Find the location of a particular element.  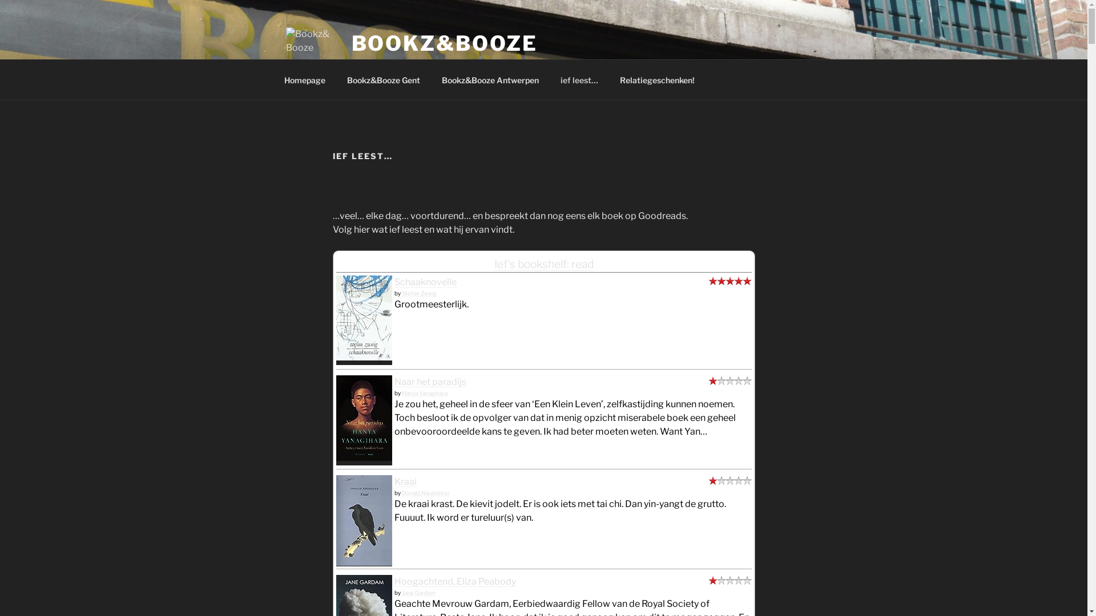

Schaaknovelle is located at coordinates (425, 282).